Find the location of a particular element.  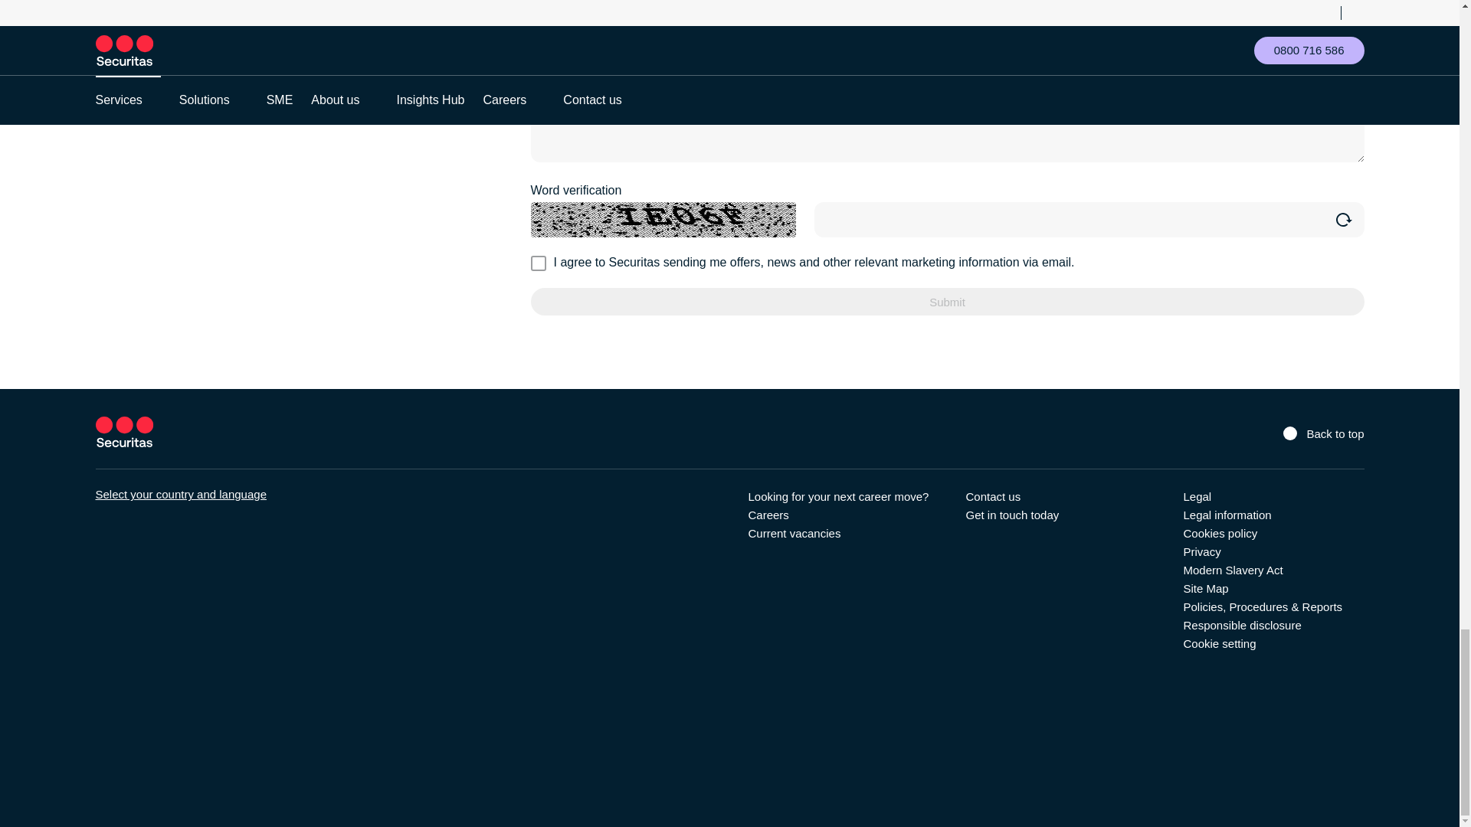

Modern Slavery Act is located at coordinates (1232, 570).